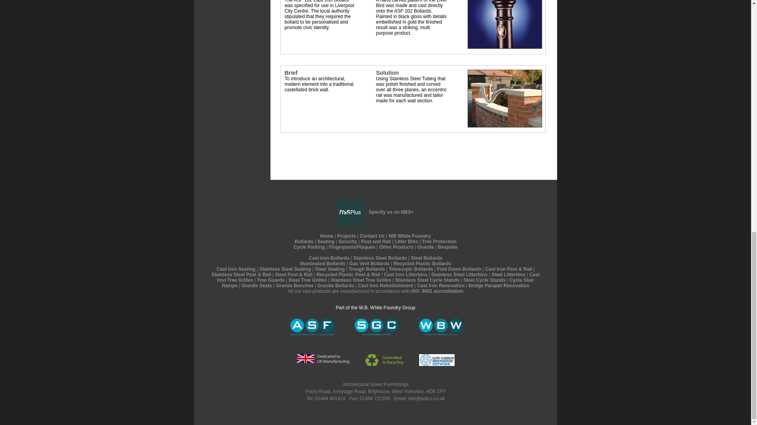  Describe the element at coordinates (372, 236) in the screenshot. I see `Contact Us` at that location.